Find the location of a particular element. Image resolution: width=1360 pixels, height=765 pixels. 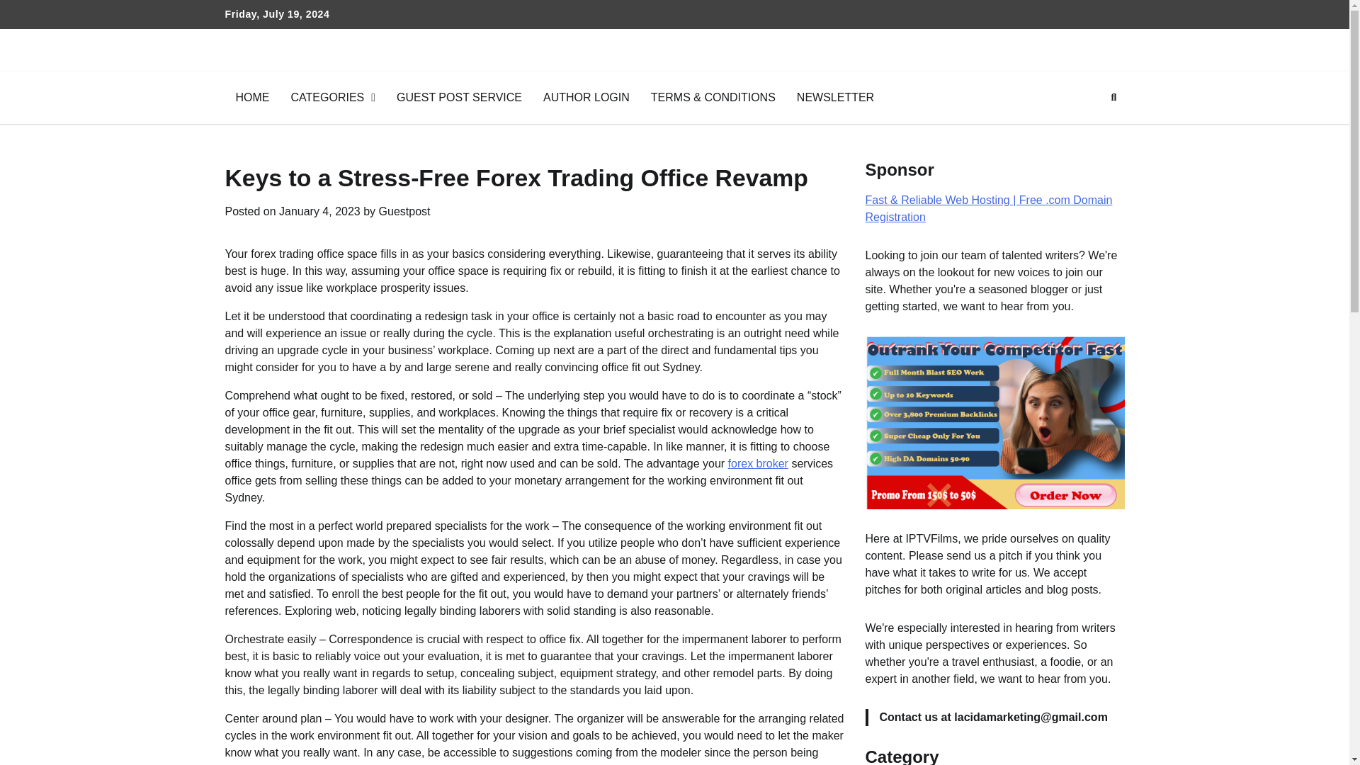

January 4, 2023 is located at coordinates (319, 211).